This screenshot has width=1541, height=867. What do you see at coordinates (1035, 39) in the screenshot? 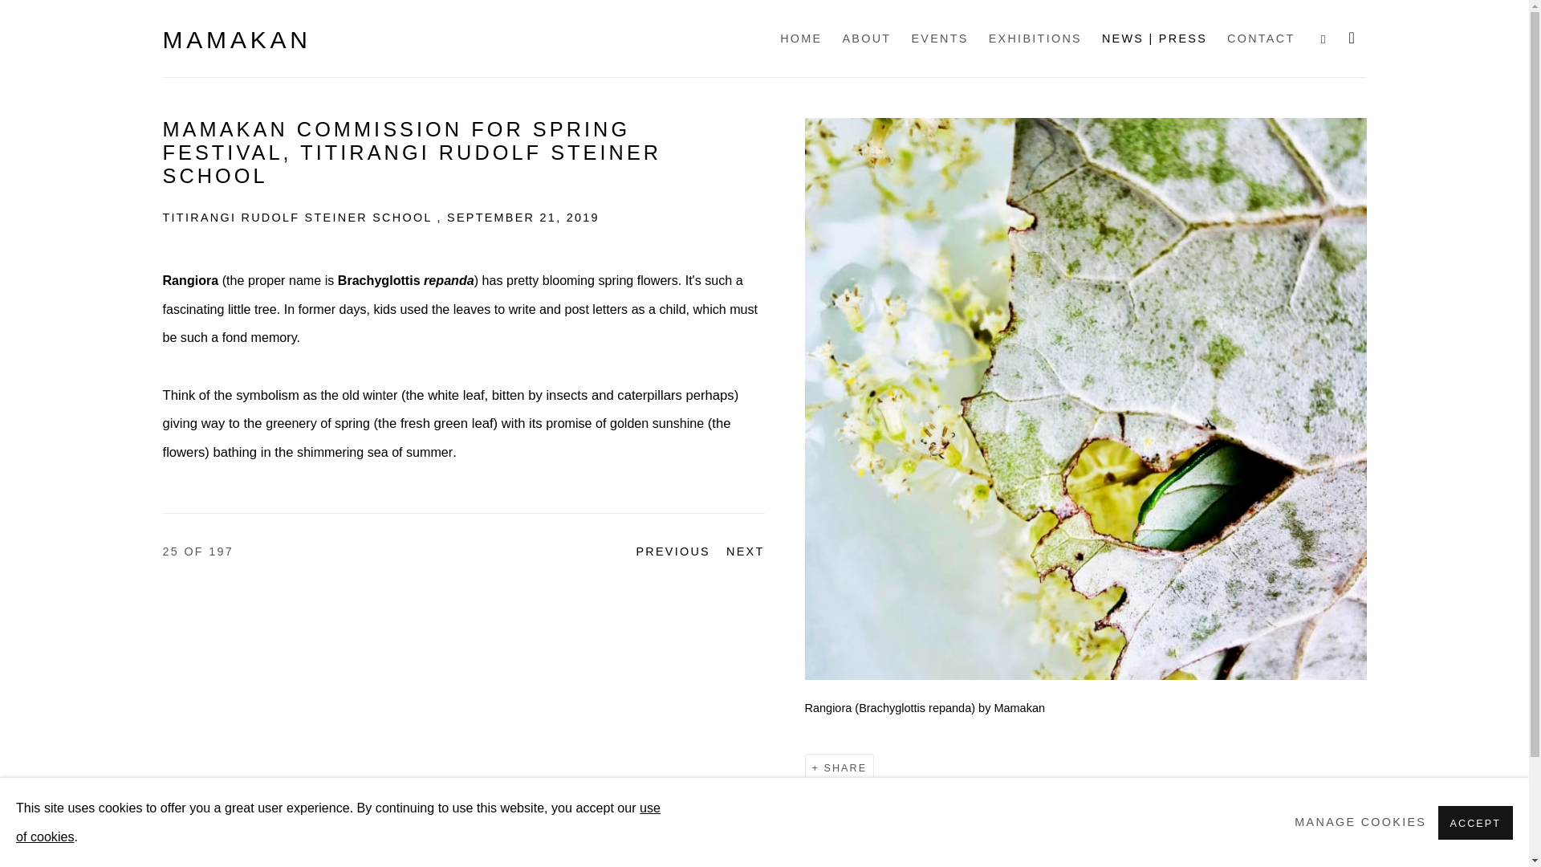
I see `EXHIBITIONS` at bounding box center [1035, 39].